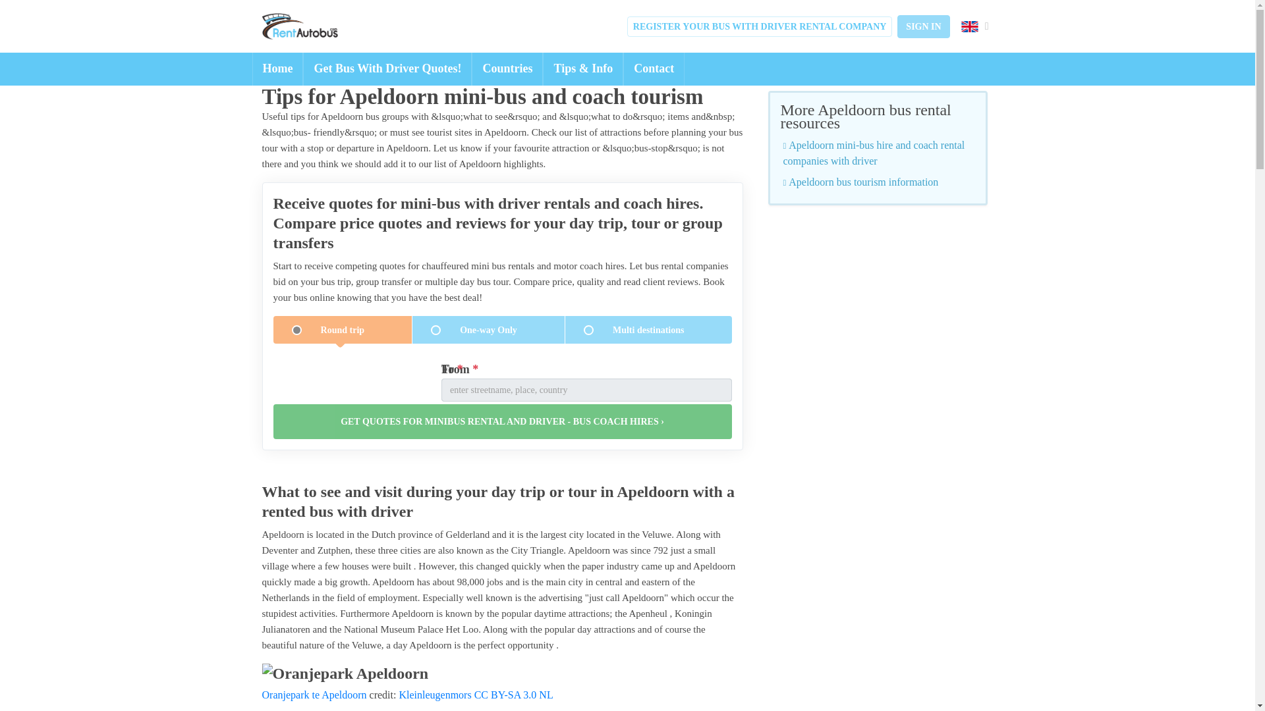 Image resolution: width=1265 pixels, height=711 pixels. Describe the element at coordinates (654, 68) in the screenshot. I see `Contact` at that location.